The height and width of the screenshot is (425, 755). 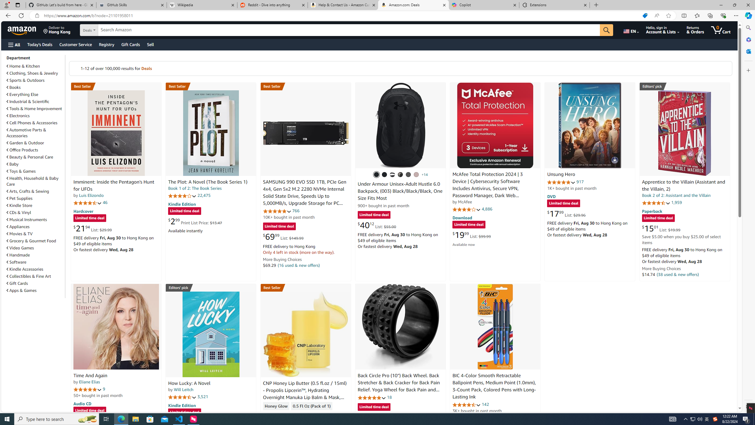 I want to click on Automotive Parts & Accessories, so click(x=27, y=133).